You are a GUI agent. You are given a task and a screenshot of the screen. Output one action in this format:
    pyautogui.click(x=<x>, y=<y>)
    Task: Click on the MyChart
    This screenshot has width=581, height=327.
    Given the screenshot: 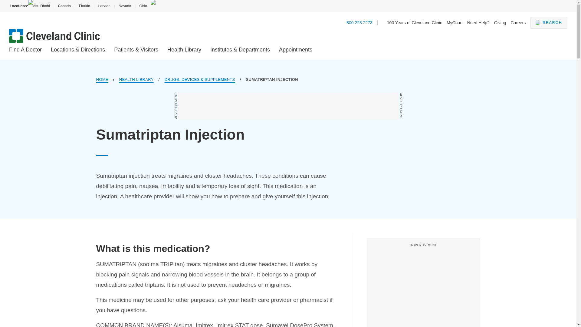 What is the action you would take?
    pyautogui.click(x=455, y=22)
    